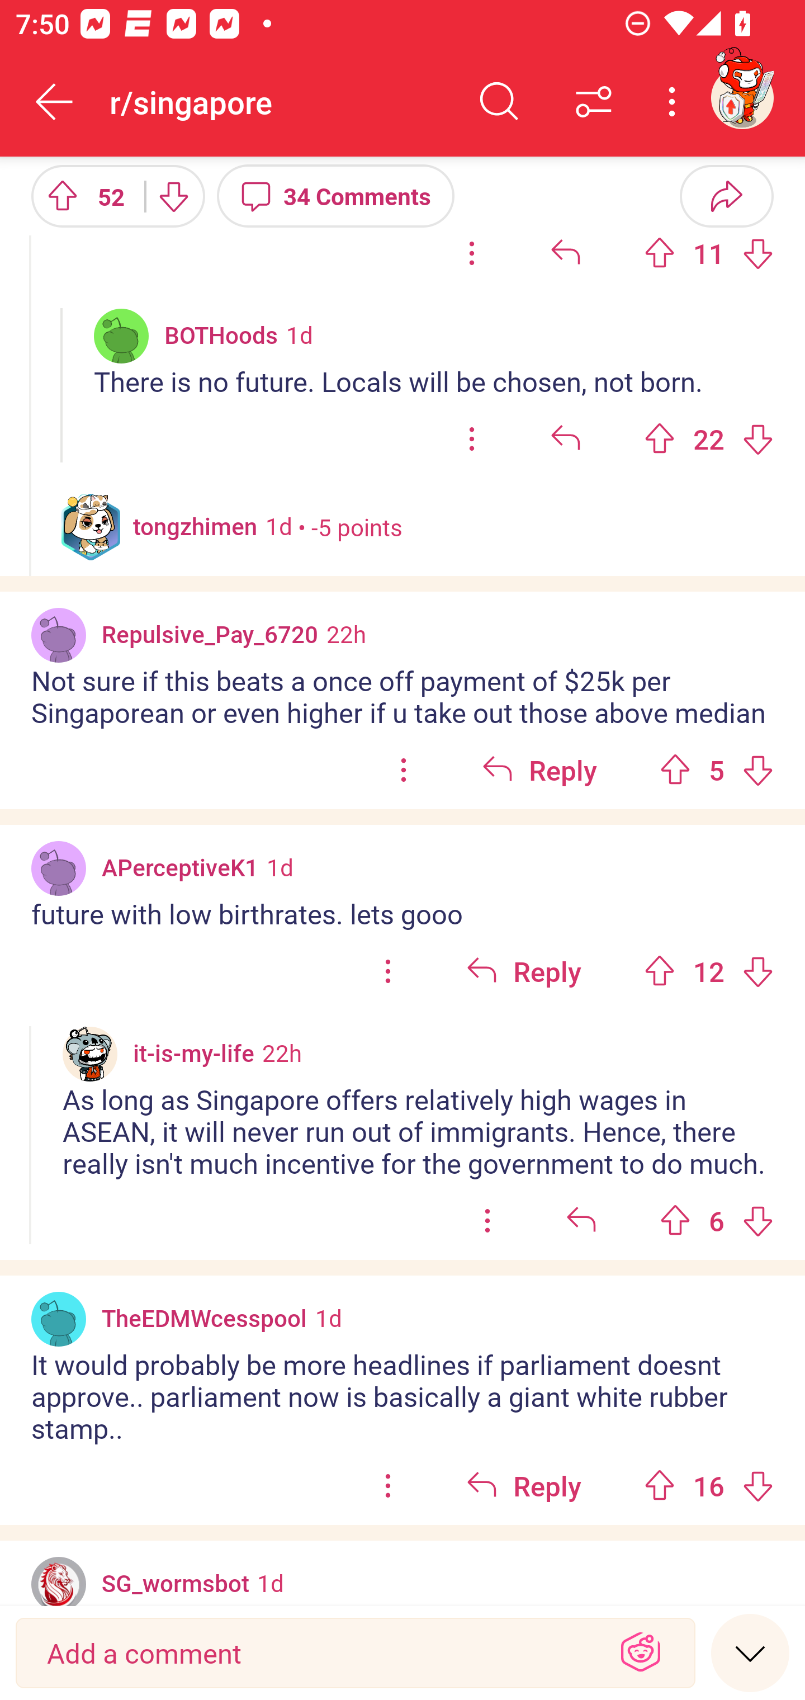 The width and height of the screenshot is (805, 1700). Describe the element at coordinates (59, 635) in the screenshot. I see `Avatar` at that location.